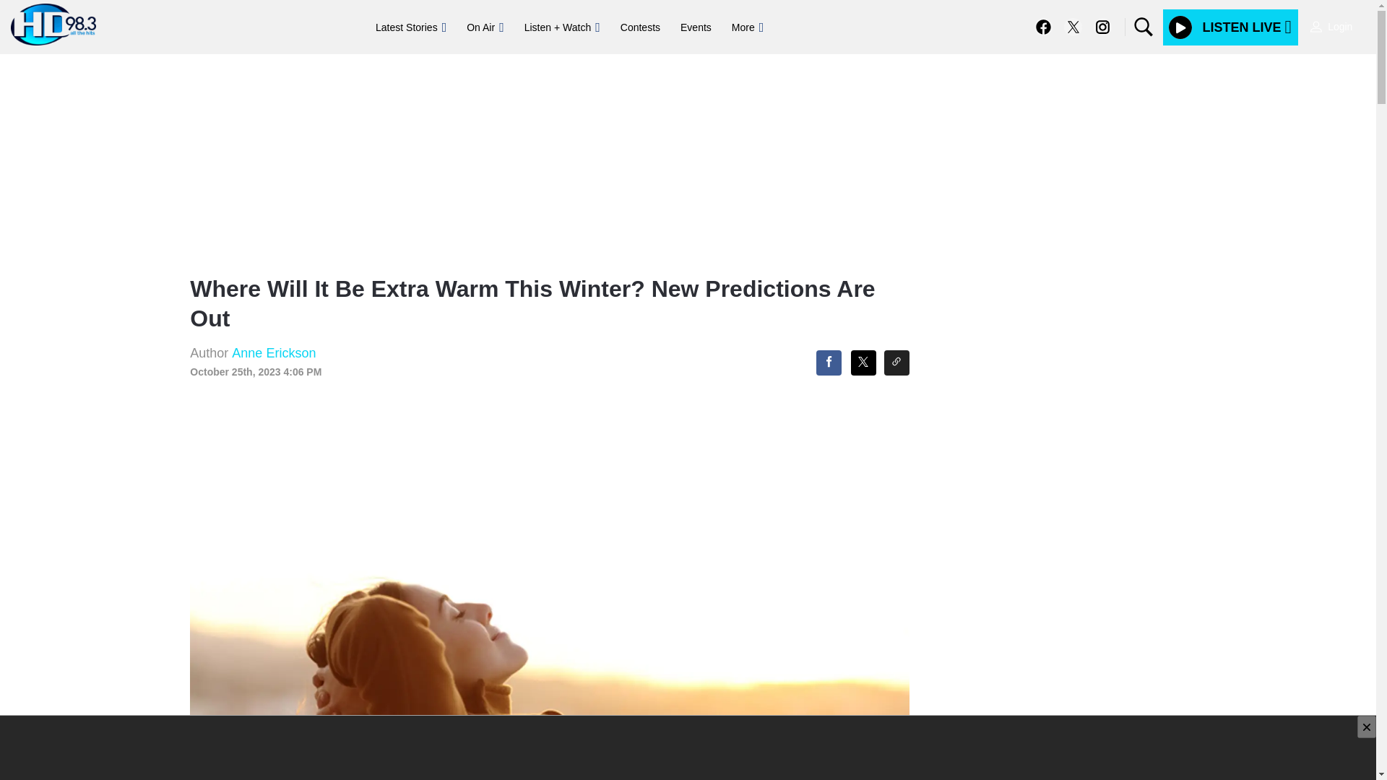  What do you see at coordinates (747, 27) in the screenshot?
I see `More` at bounding box center [747, 27].